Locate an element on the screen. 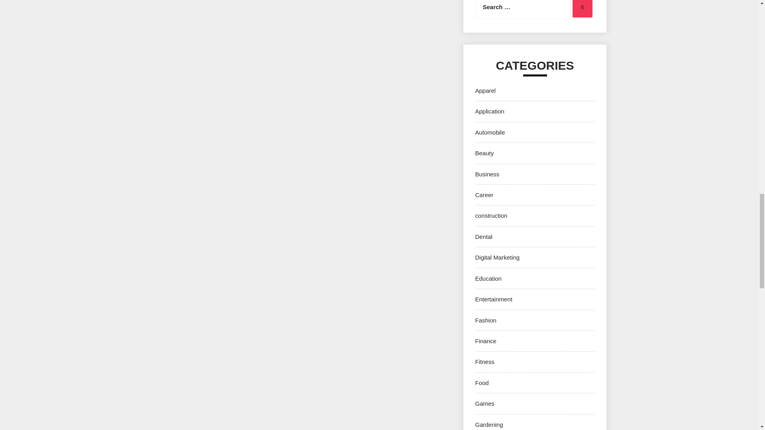 The width and height of the screenshot is (765, 430). Dental is located at coordinates (483, 236).